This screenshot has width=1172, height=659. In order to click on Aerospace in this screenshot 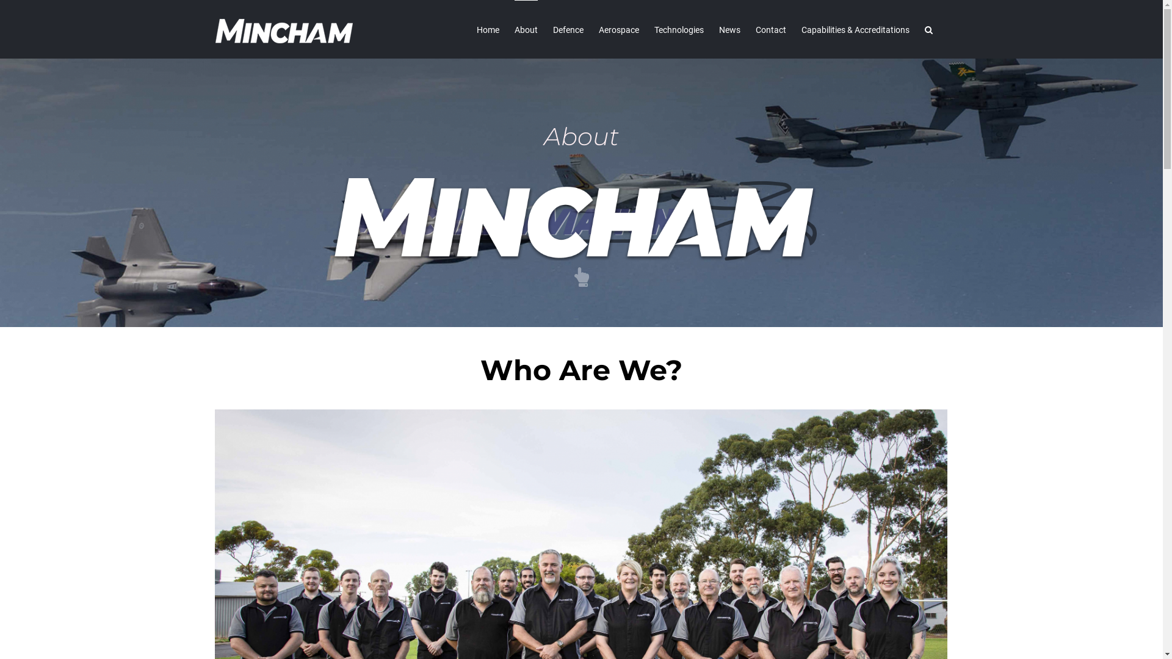, I will do `click(618, 29)`.